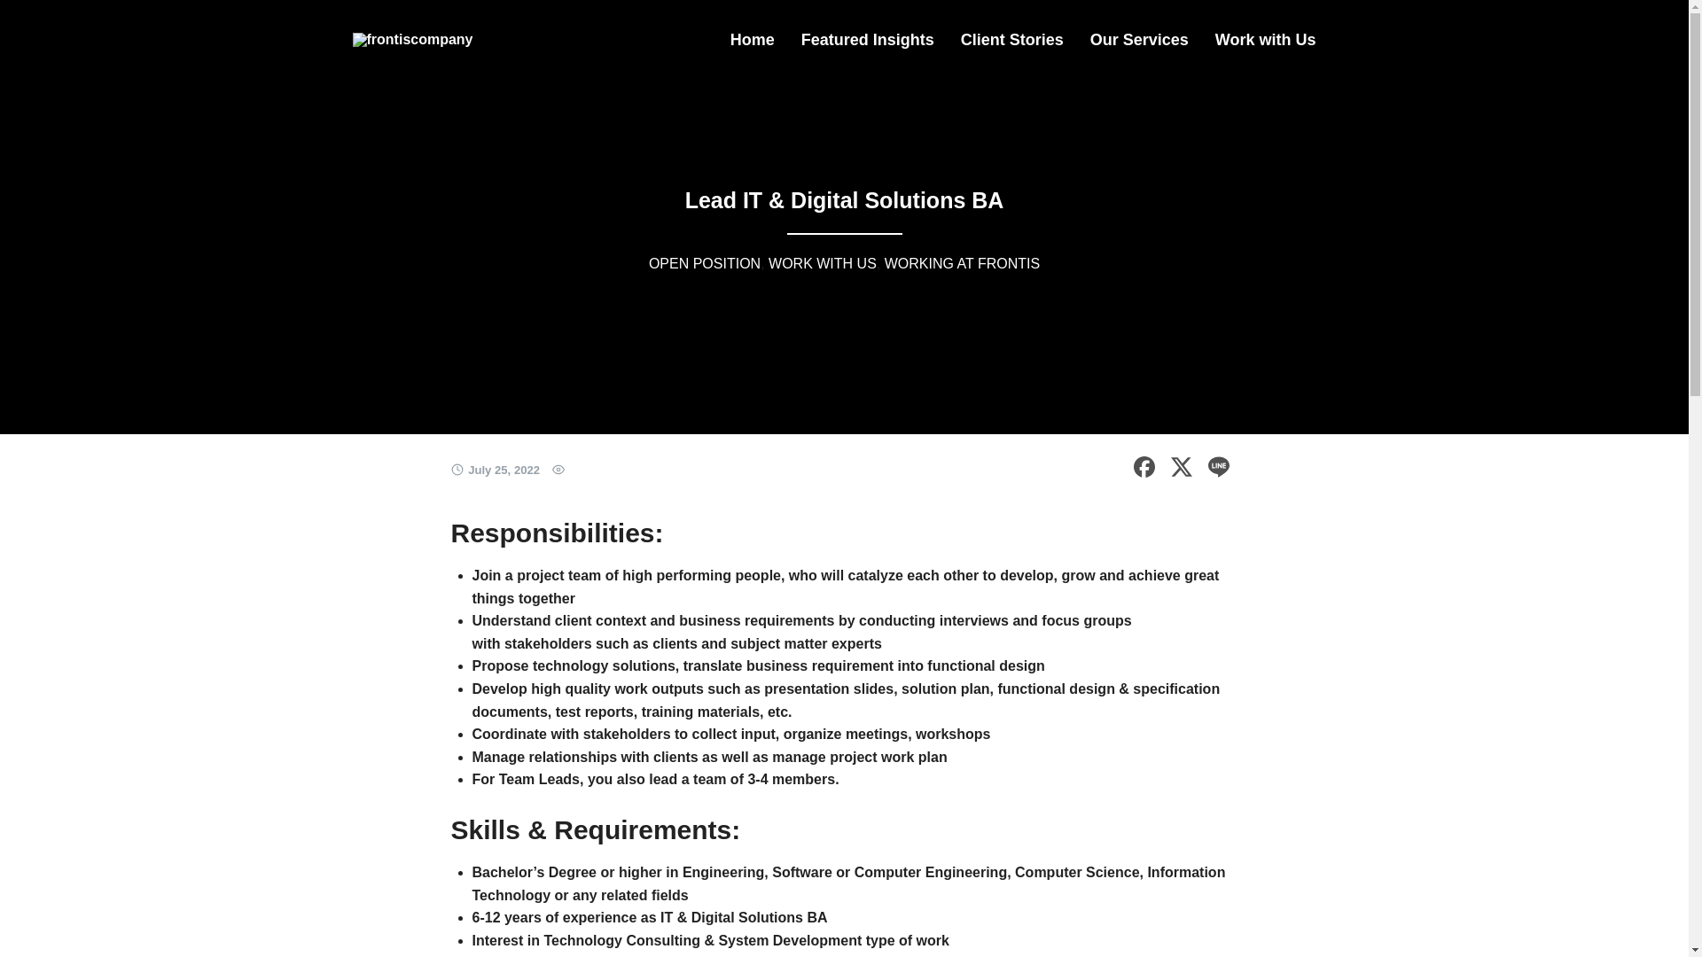 Image resolution: width=1702 pixels, height=957 pixels. Describe the element at coordinates (704, 262) in the screenshot. I see `OPEN POSITION` at that location.